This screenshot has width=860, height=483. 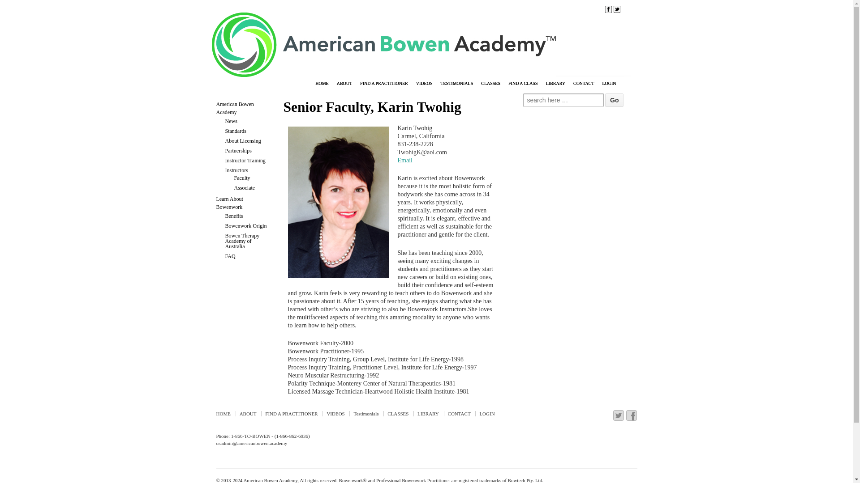 What do you see at coordinates (490, 84) in the screenshot?
I see `CLASSES` at bounding box center [490, 84].